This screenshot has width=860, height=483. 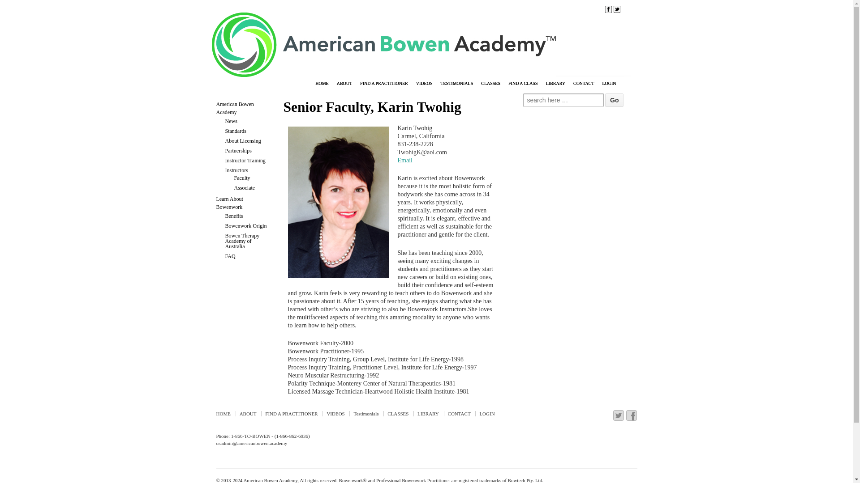 What do you see at coordinates (490, 84) in the screenshot?
I see `CLASSES` at bounding box center [490, 84].